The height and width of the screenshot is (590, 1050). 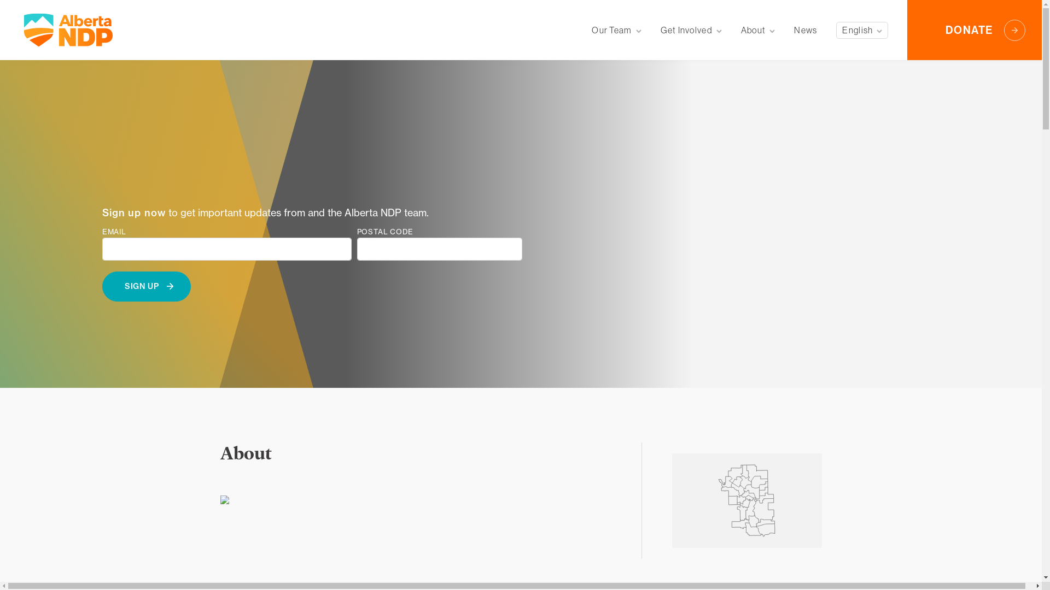 What do you see at coordinates (862, 31) in the screenshot?
I see `English` at bounding box center [862, 31].